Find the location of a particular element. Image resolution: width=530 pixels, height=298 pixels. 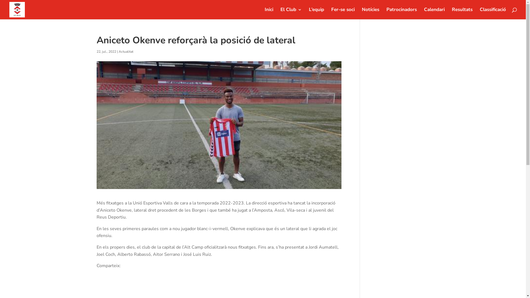

Resultats is located at coordinates (462, 14).